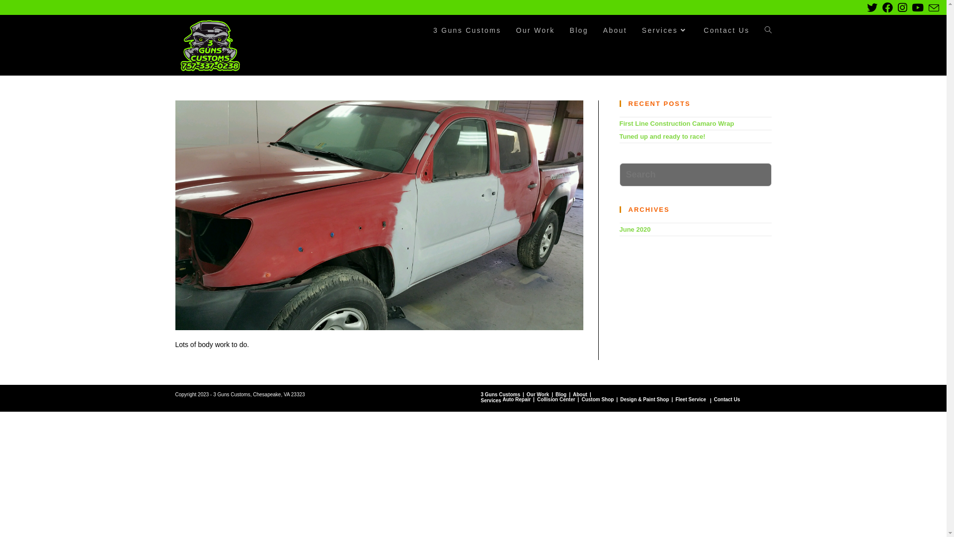 The image size is (954, 537). I want to click on 3 Guns Customs, so click(467, 30).